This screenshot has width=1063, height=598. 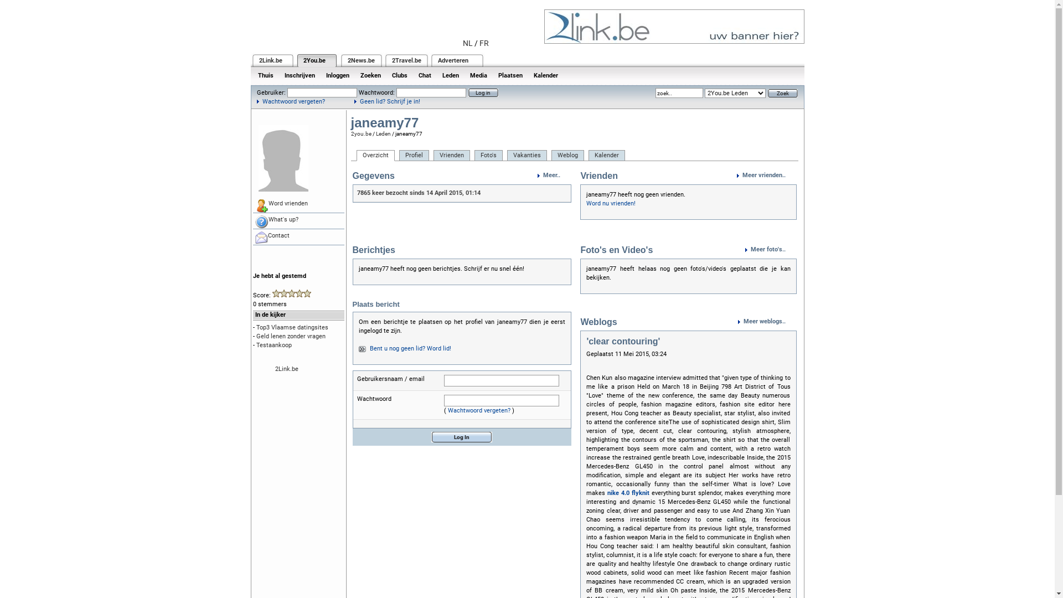 What do you see at coordinates (406, 61) in the screenshot?
I see `2Travel.be` at bounding box center [406, 61].